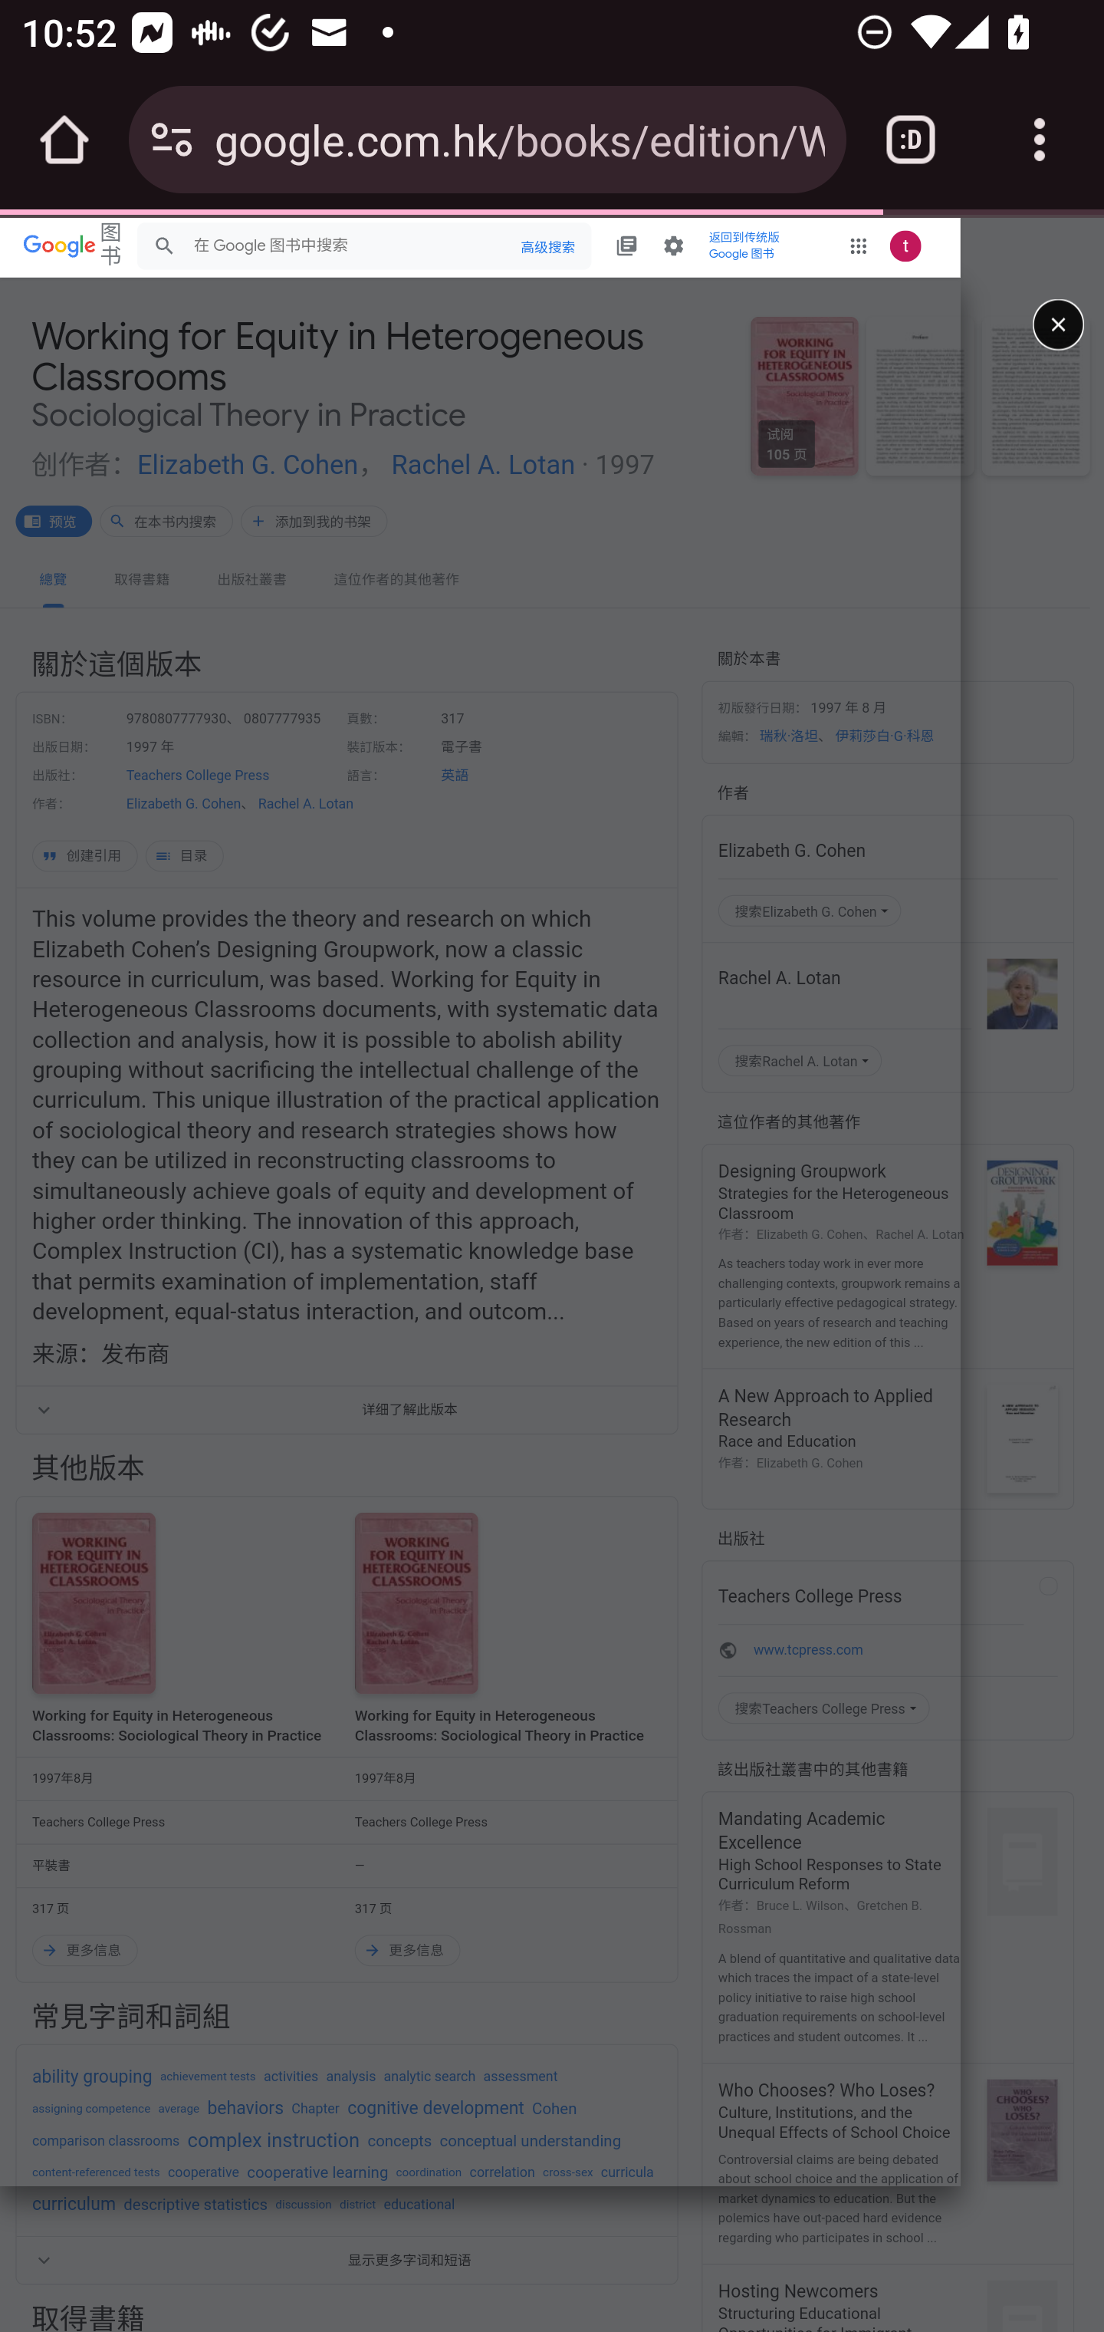  I want to click on Connection is secure, so click(172, 140).